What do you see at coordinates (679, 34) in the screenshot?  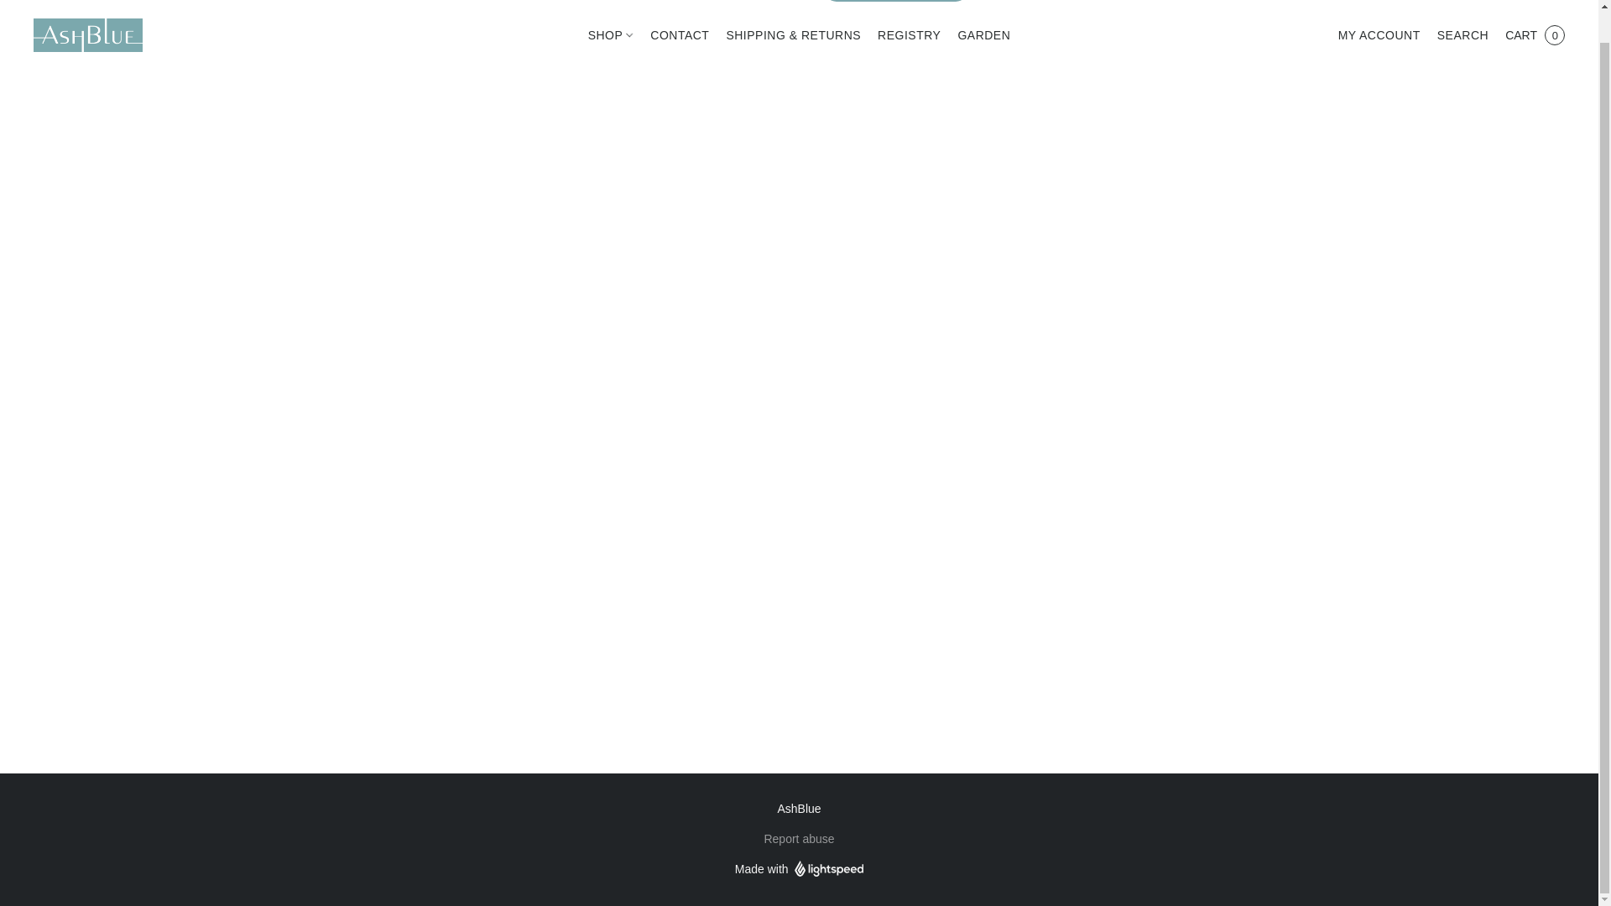 I see `CONTACT` at bounding box center [679, 34].